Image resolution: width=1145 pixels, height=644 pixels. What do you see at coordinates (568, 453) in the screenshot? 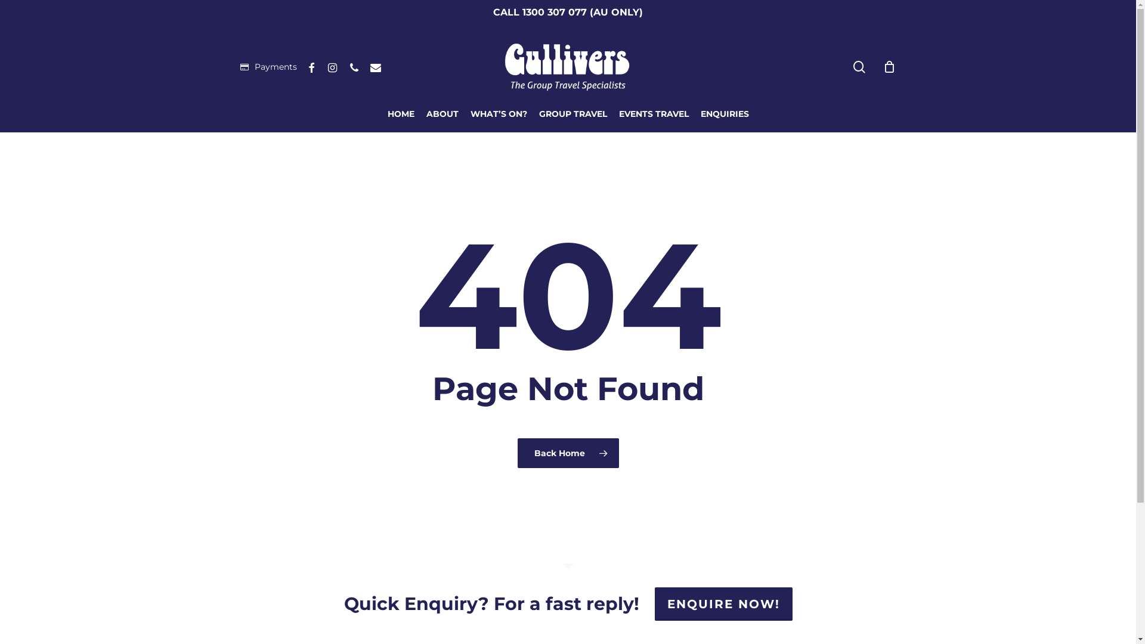
I see `Back Home` at bounding box center [568, 453].